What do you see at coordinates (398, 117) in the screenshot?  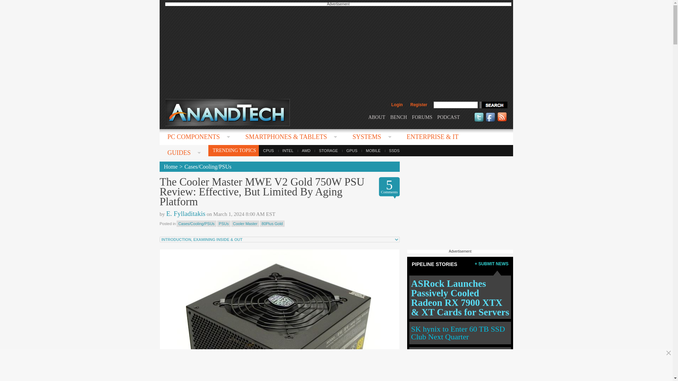 I see `BENCH` at bounding box center [398, 117].